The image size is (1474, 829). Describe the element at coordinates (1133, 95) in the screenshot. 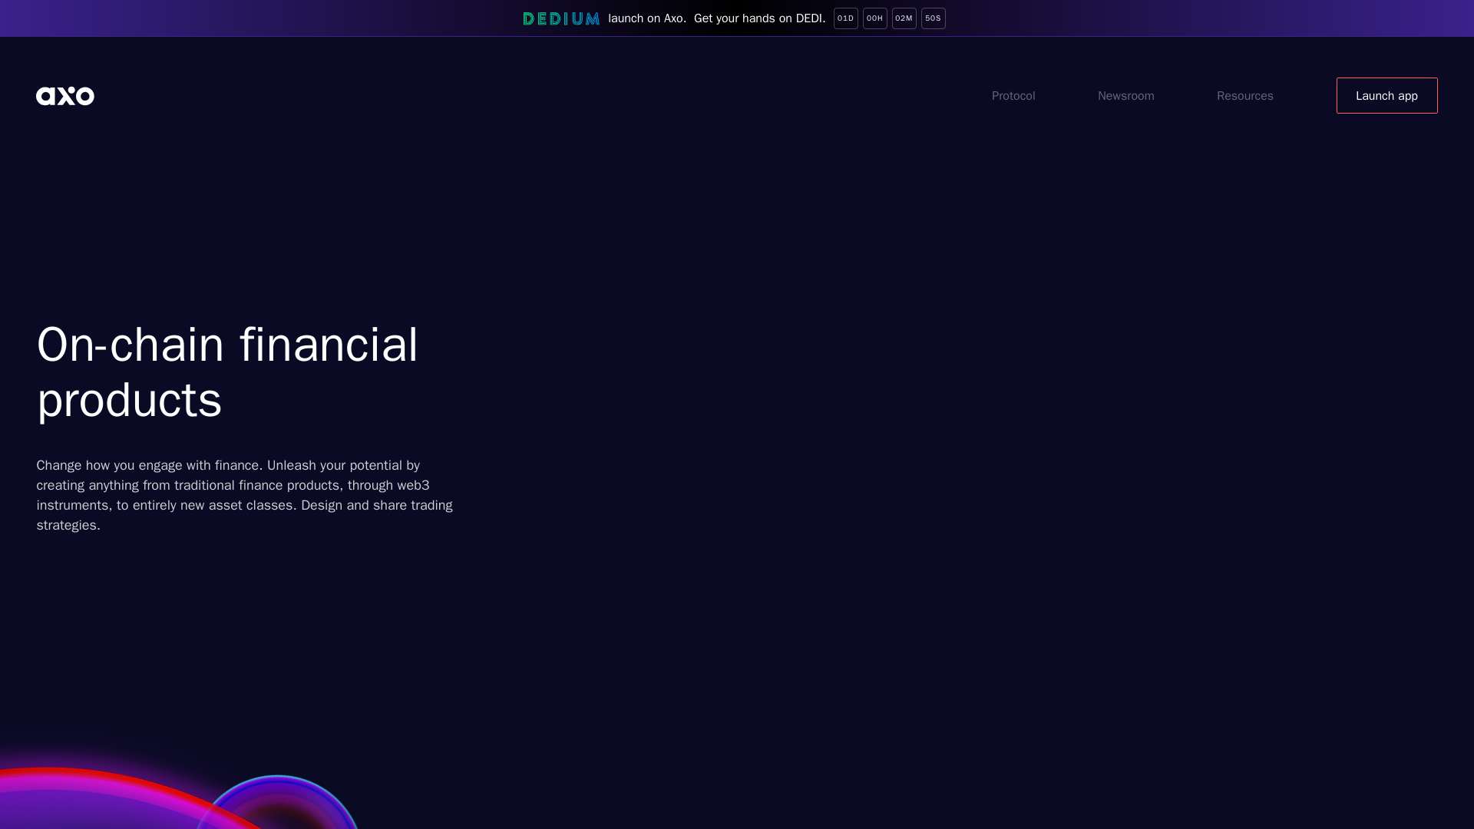

I see `Newsroom` at that location.